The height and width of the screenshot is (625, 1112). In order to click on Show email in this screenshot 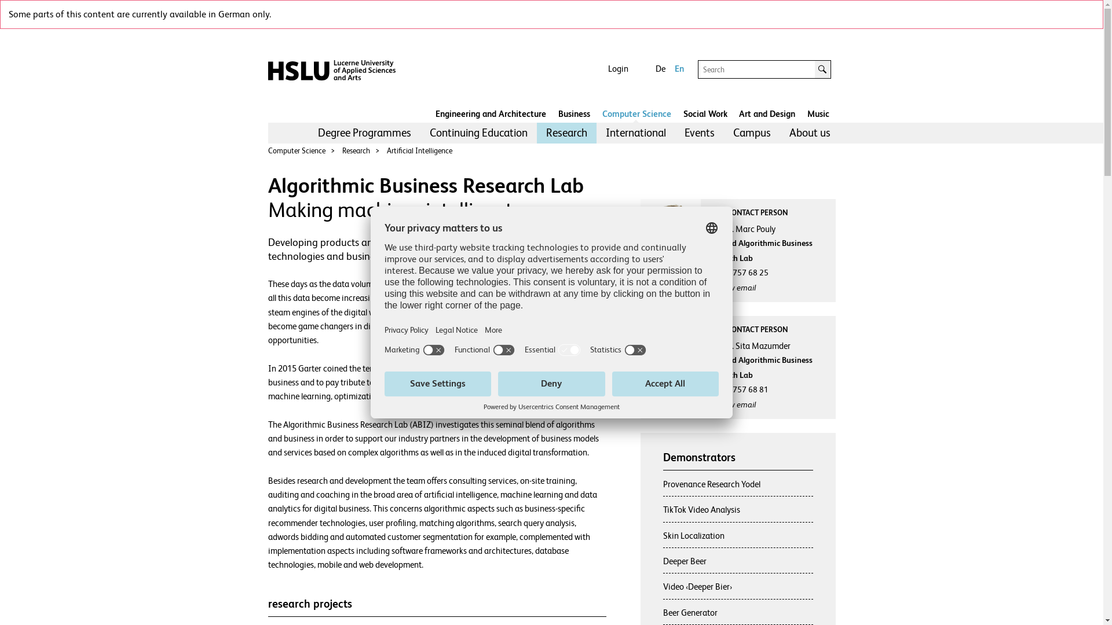, I will do `click(731, 405)`.